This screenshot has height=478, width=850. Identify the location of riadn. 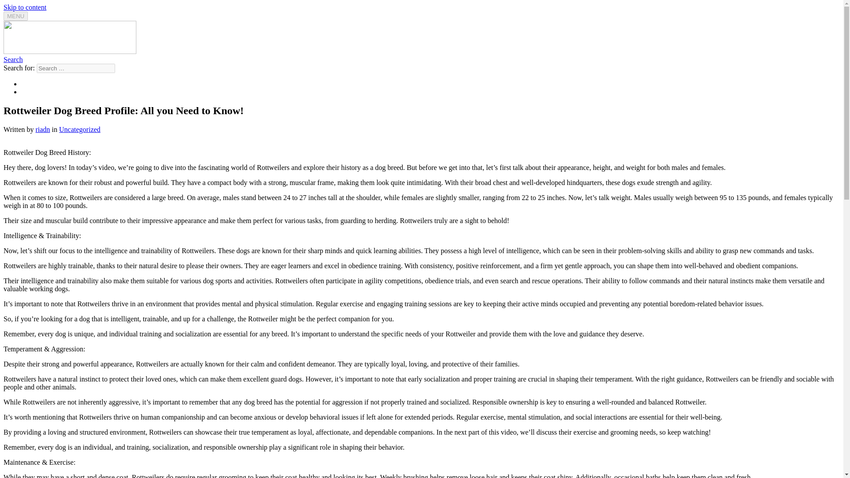
(42, 129).